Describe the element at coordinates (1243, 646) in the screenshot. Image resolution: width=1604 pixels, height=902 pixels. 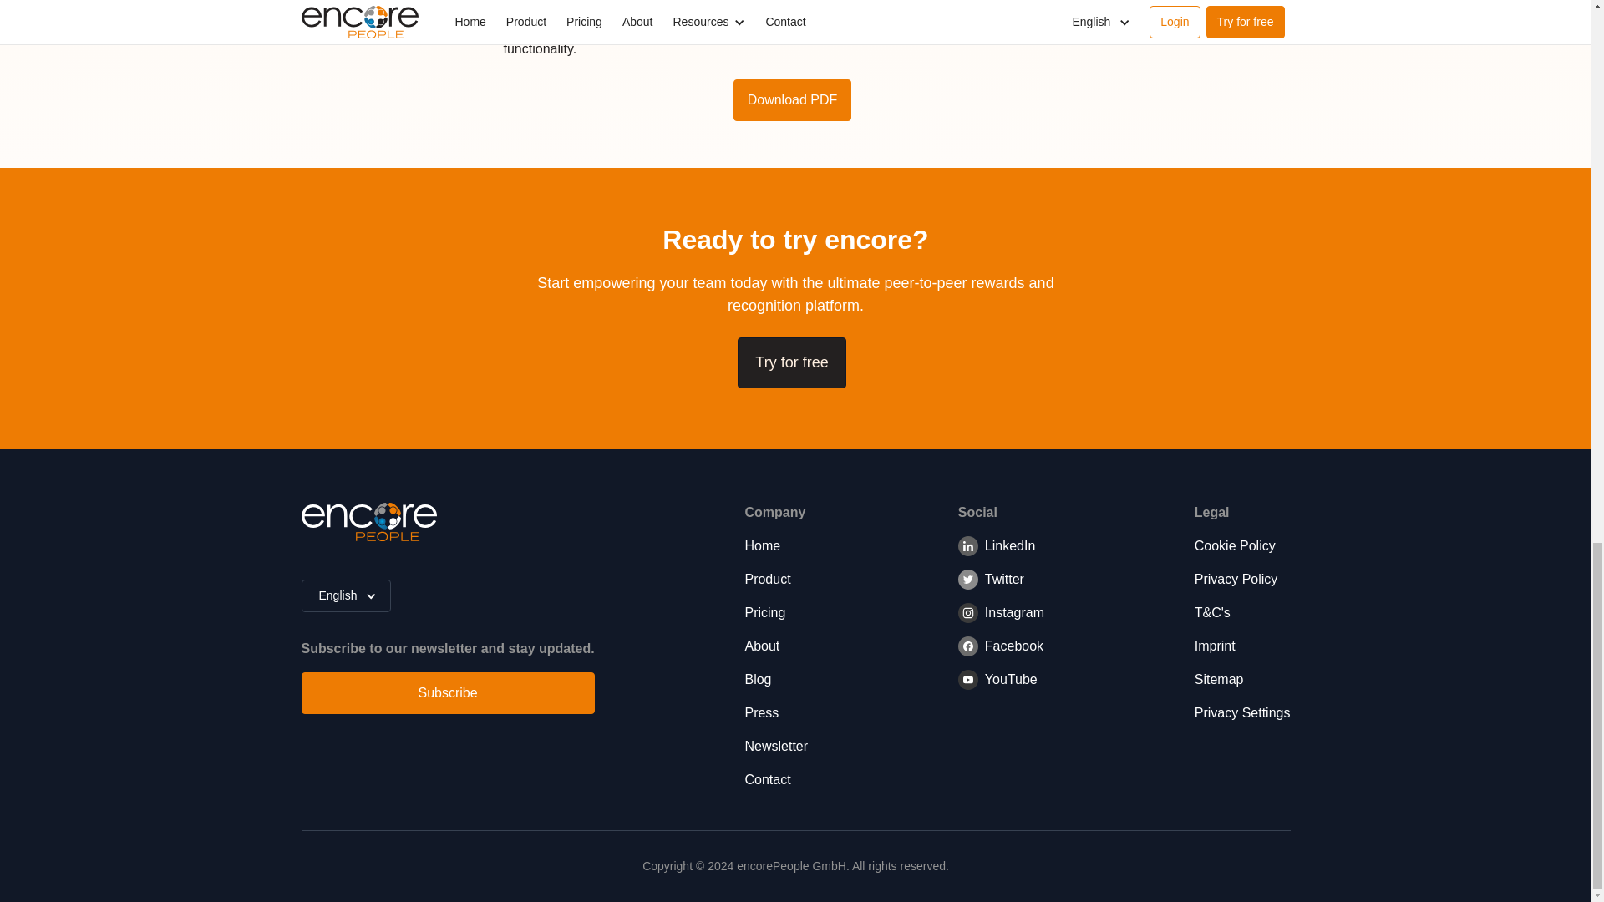
I see `Imprint` at that location.